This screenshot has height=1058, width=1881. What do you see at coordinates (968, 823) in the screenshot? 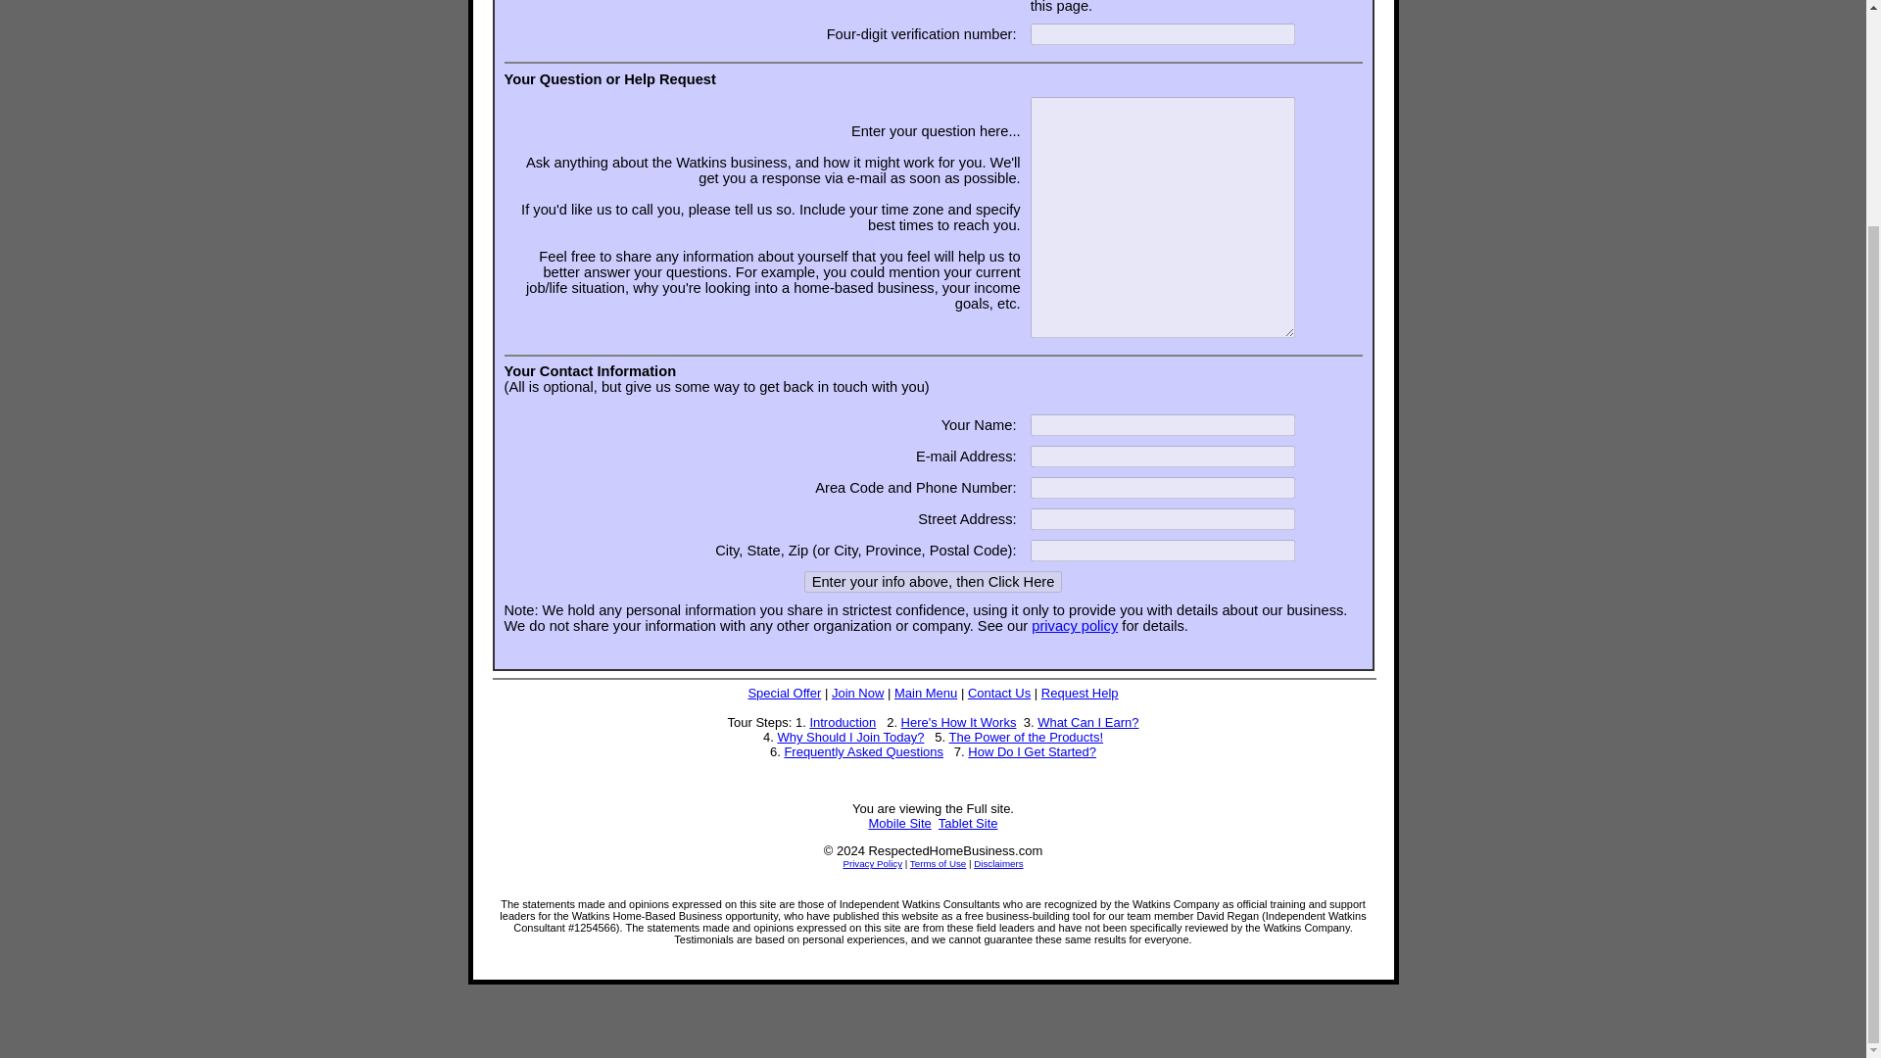
I see `Tablet Site` at bounding box center [968, 823].